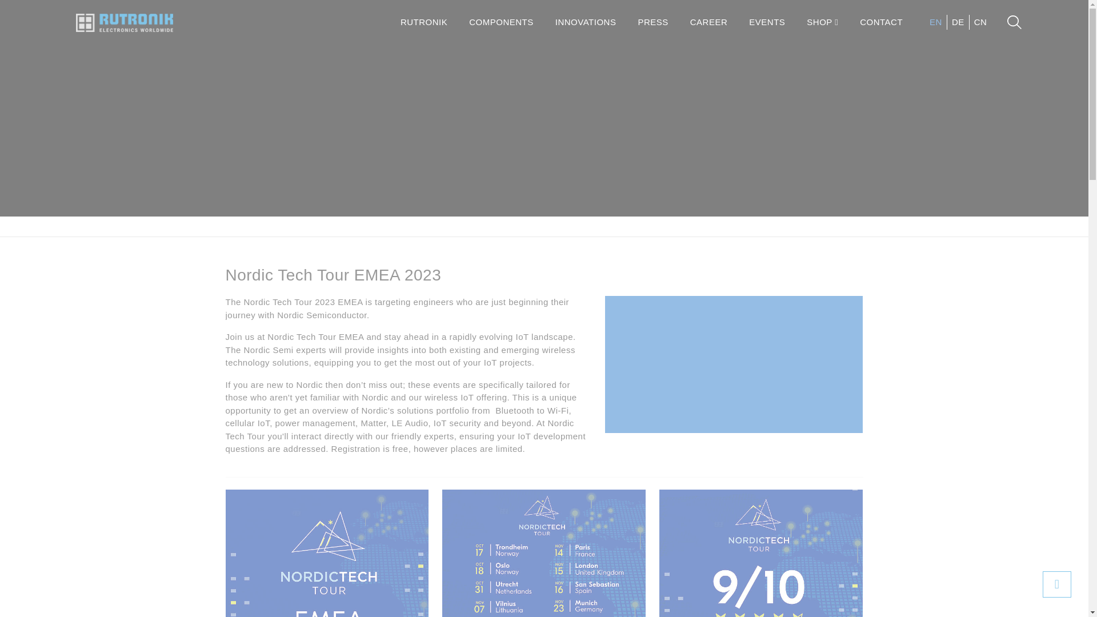 The width and height of the screenshot is (1097, 617). I want to click on search page, so click(1014, 22).